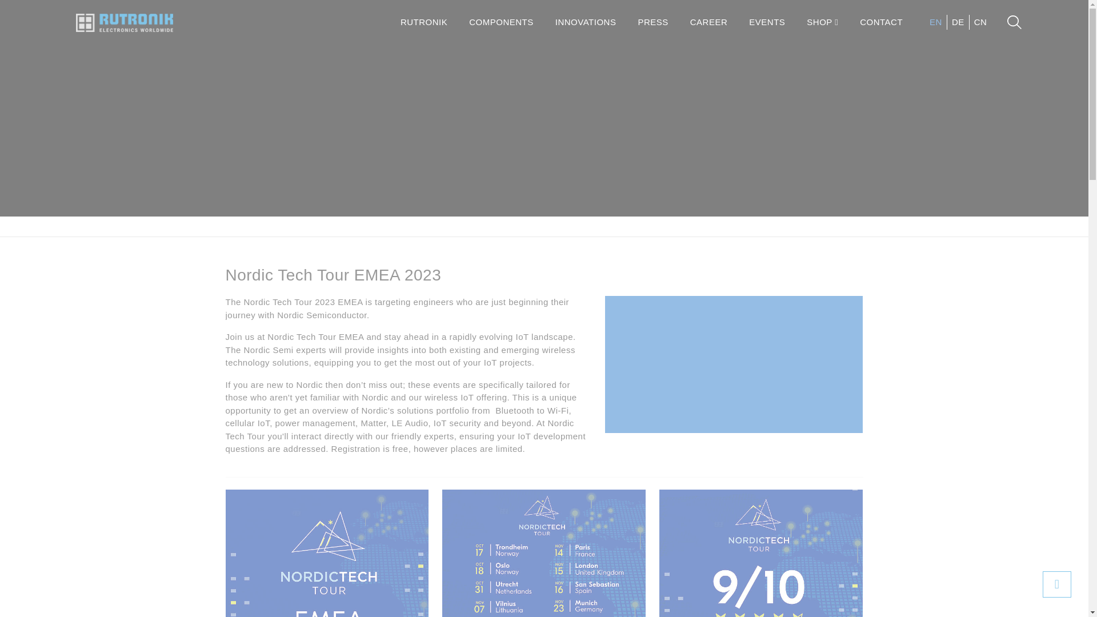 The width and height of the screenshot is (1097, 617). I want to click on search page, so click(1014, 22).